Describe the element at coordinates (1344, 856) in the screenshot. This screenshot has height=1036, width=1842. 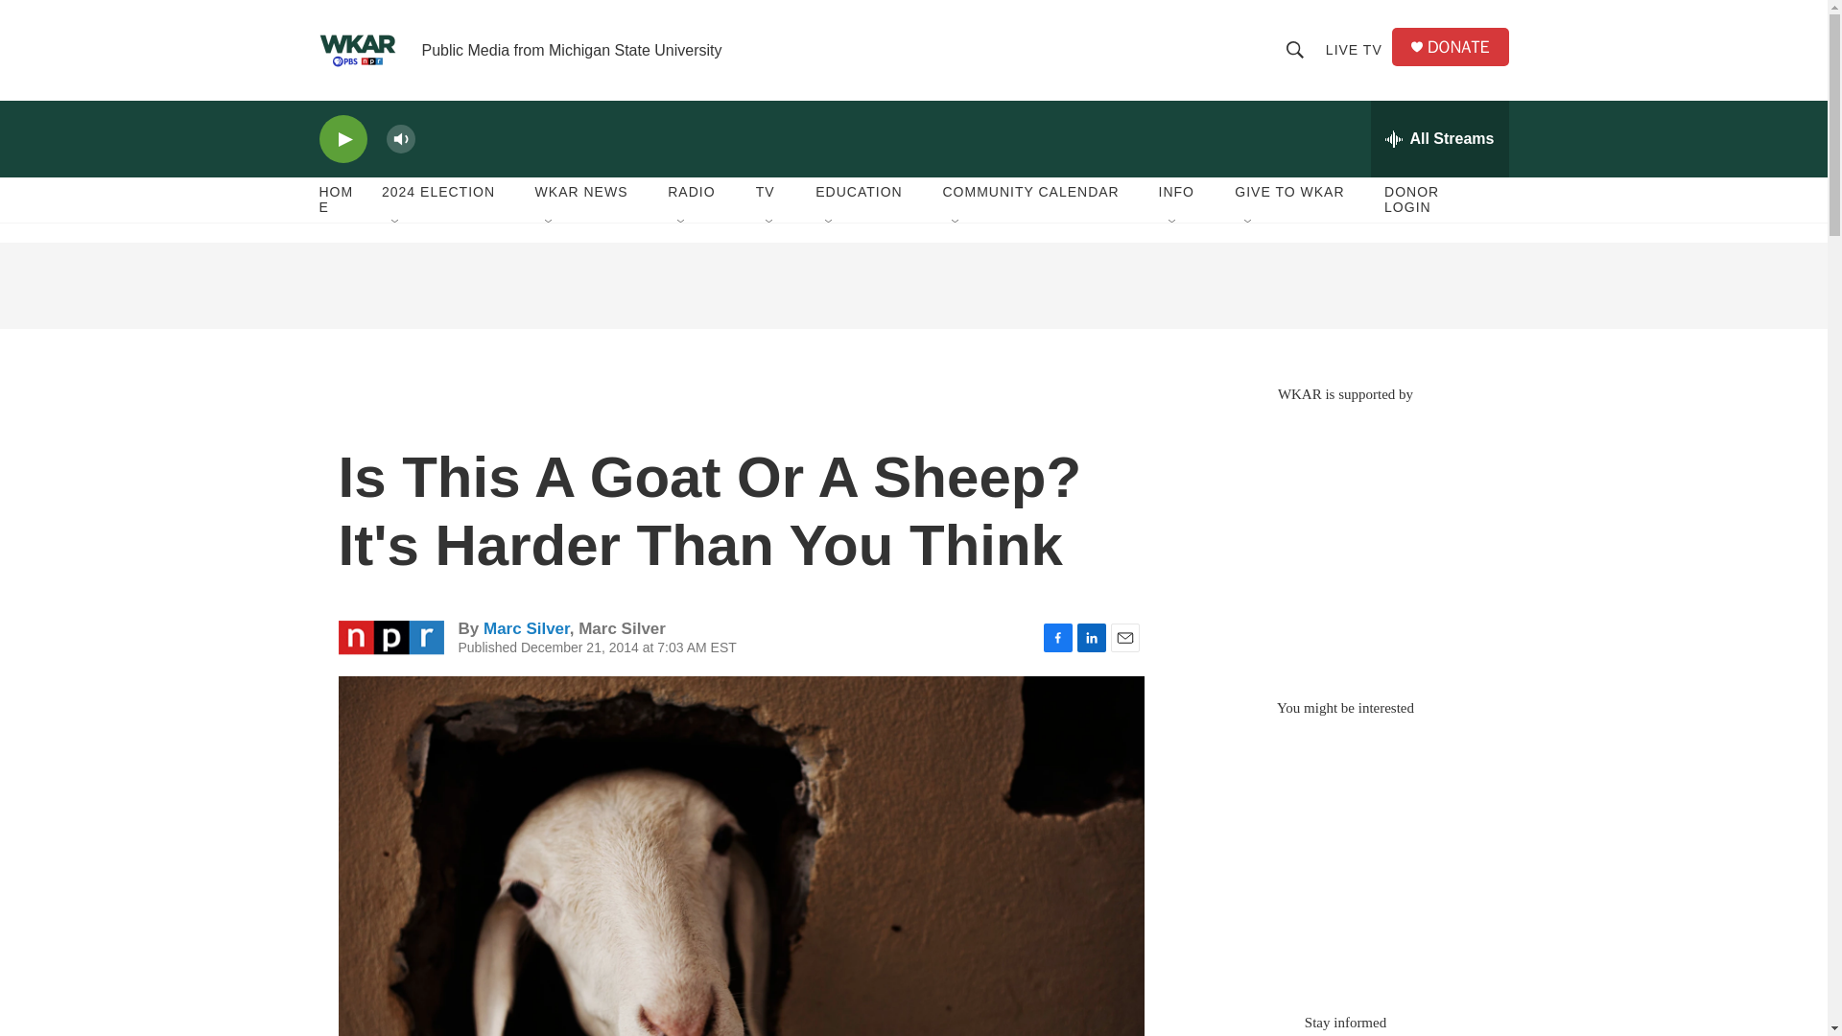
I see `3rd party ad content` at that location.